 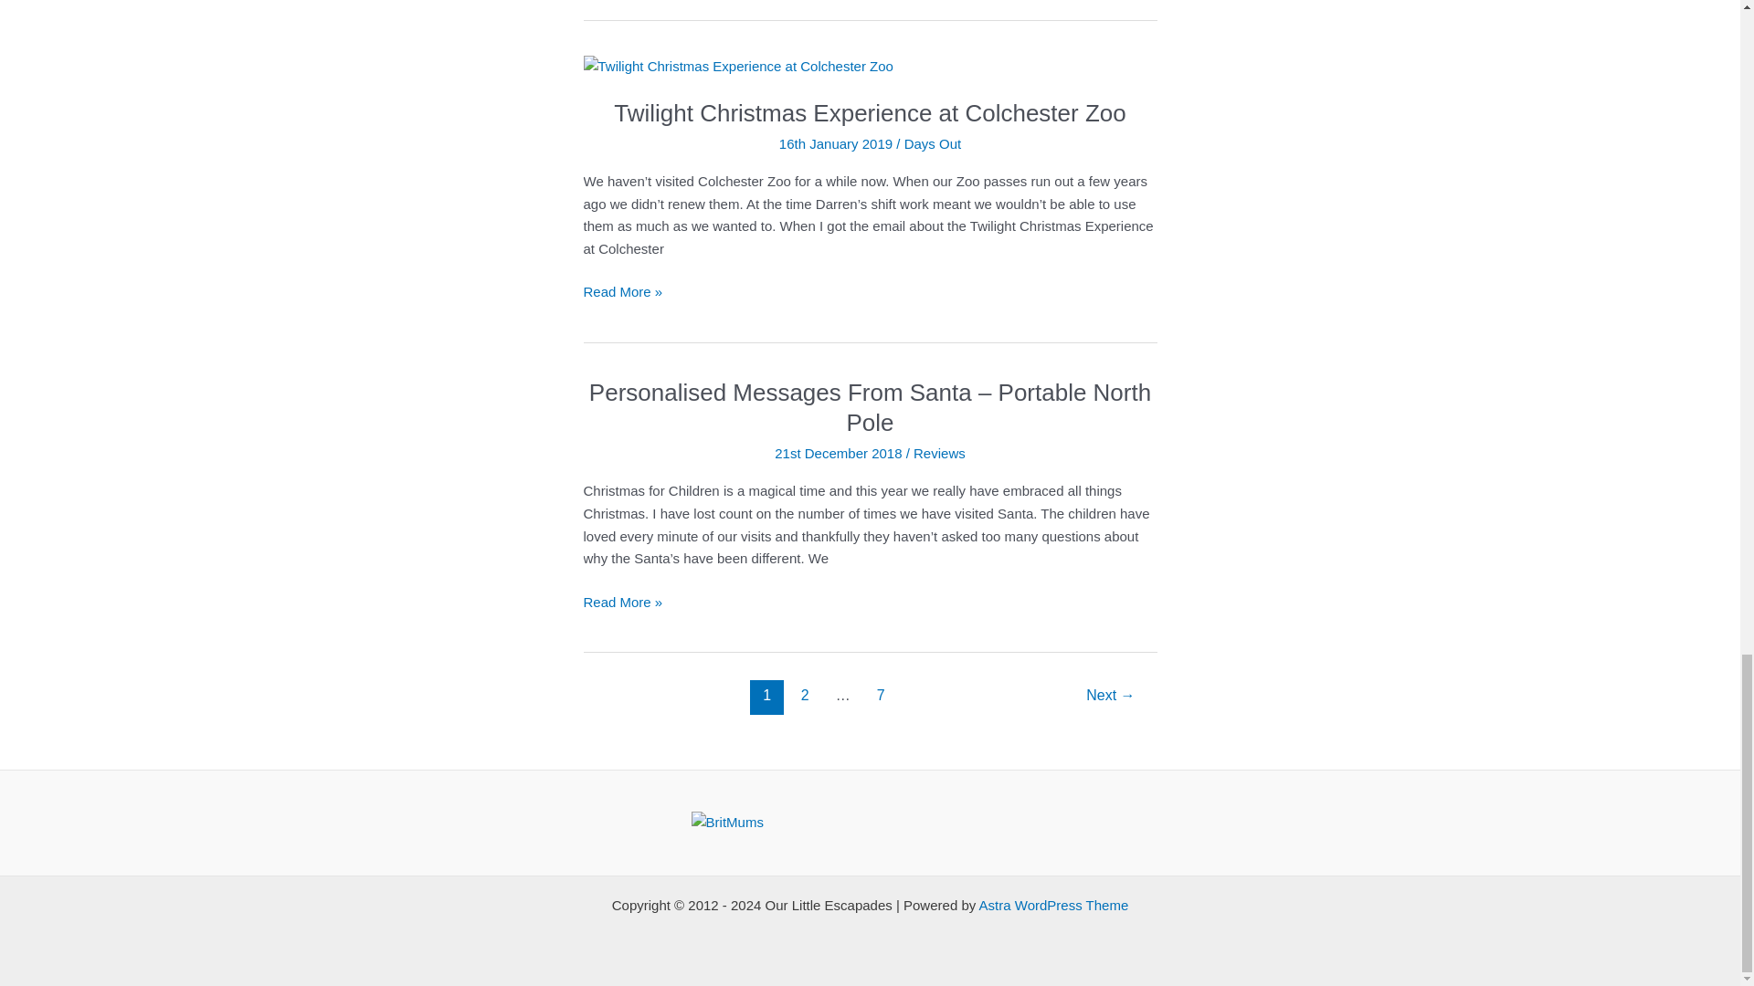 What do you see at coordinates (727, 822) in the screenshot?
I see `BritMums` at bounding box center [727, 822].